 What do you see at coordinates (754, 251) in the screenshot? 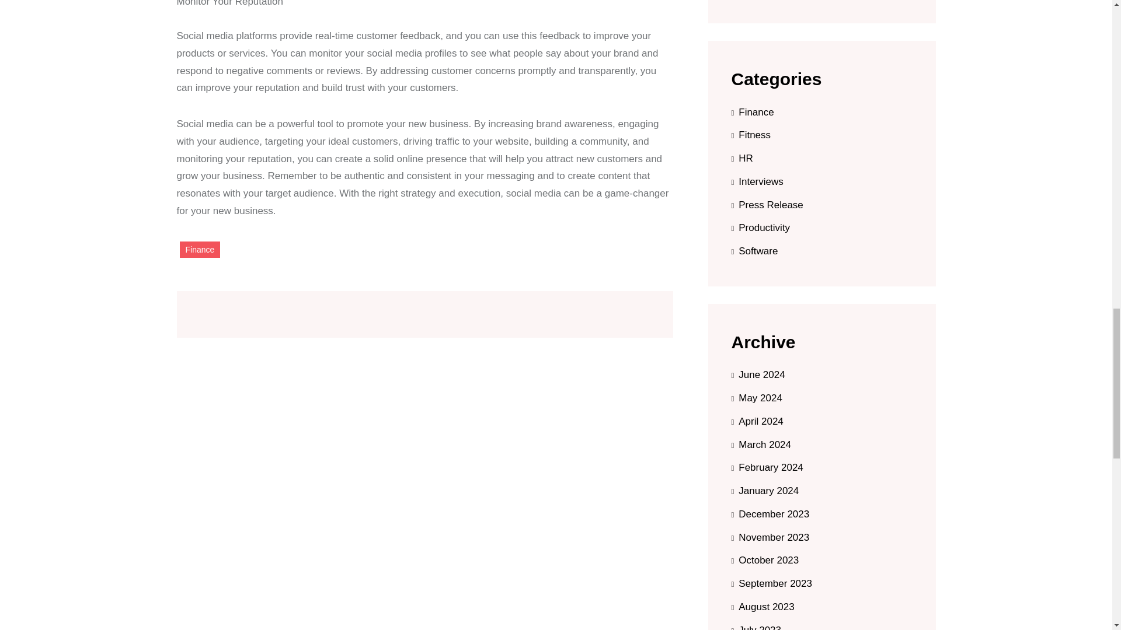
I see `Software` at bounding box center [754, 251].